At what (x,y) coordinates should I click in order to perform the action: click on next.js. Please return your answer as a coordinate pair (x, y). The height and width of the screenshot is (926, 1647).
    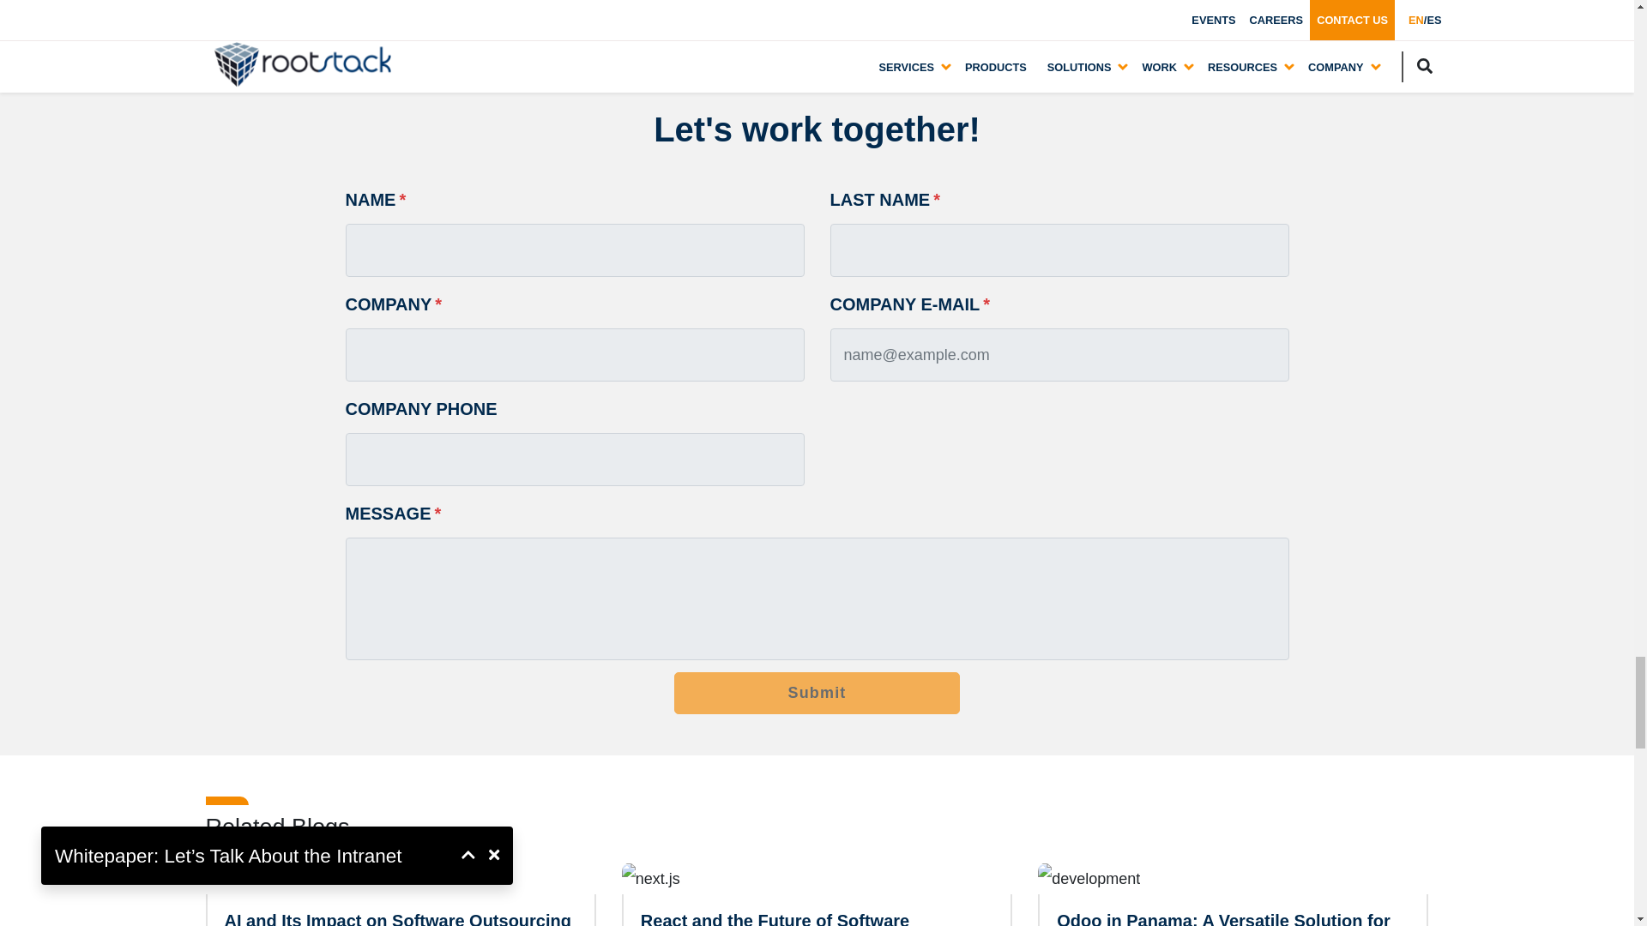
    Looking at the image, I should click on (650, 878).